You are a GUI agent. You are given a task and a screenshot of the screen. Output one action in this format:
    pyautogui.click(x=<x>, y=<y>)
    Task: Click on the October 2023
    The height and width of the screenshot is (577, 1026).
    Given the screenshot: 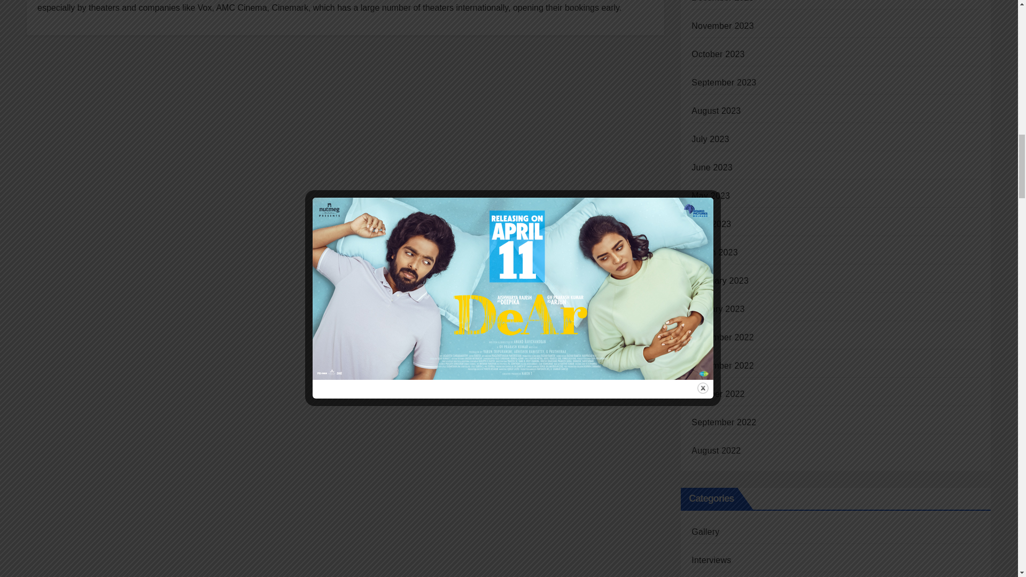 What is the action you would take?
    pyautogui.click(x=718, y=54)
    